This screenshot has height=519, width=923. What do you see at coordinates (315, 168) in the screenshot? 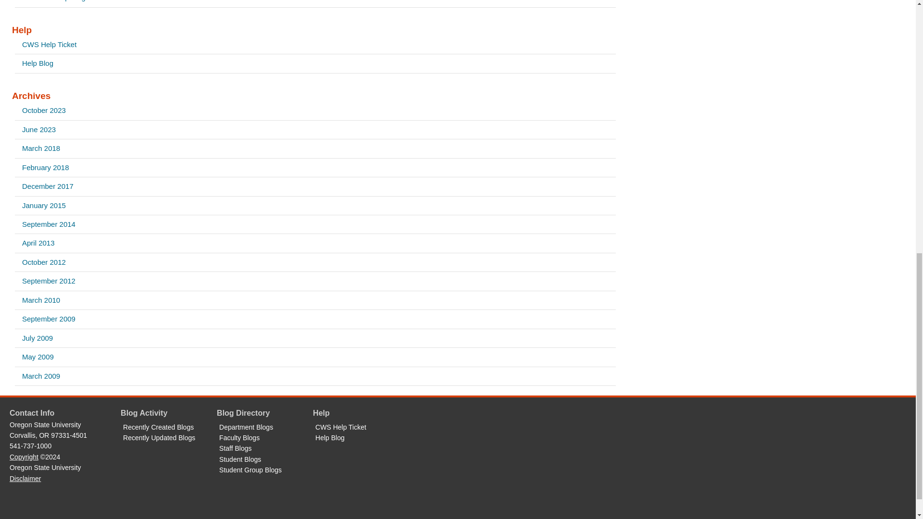
I see `February 2018` at bounding box center [315, 168].